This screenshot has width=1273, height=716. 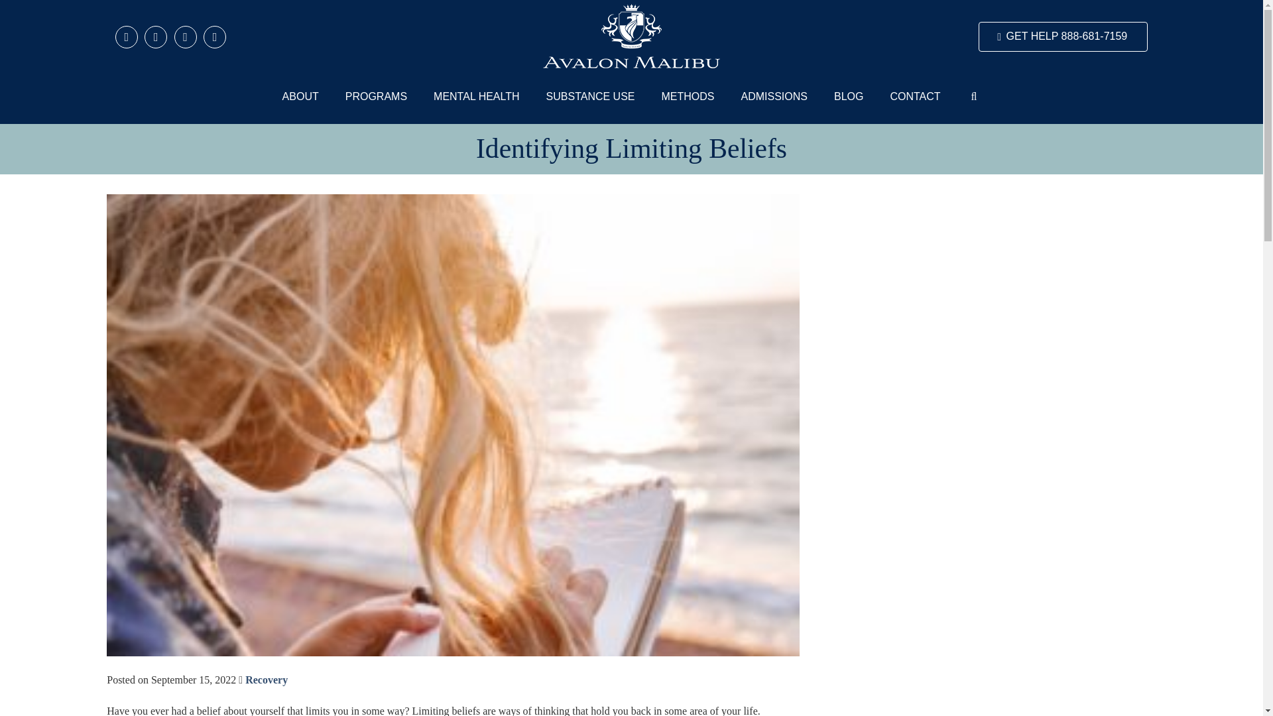 I want to click on linkedin, so click(x=130, y=37).